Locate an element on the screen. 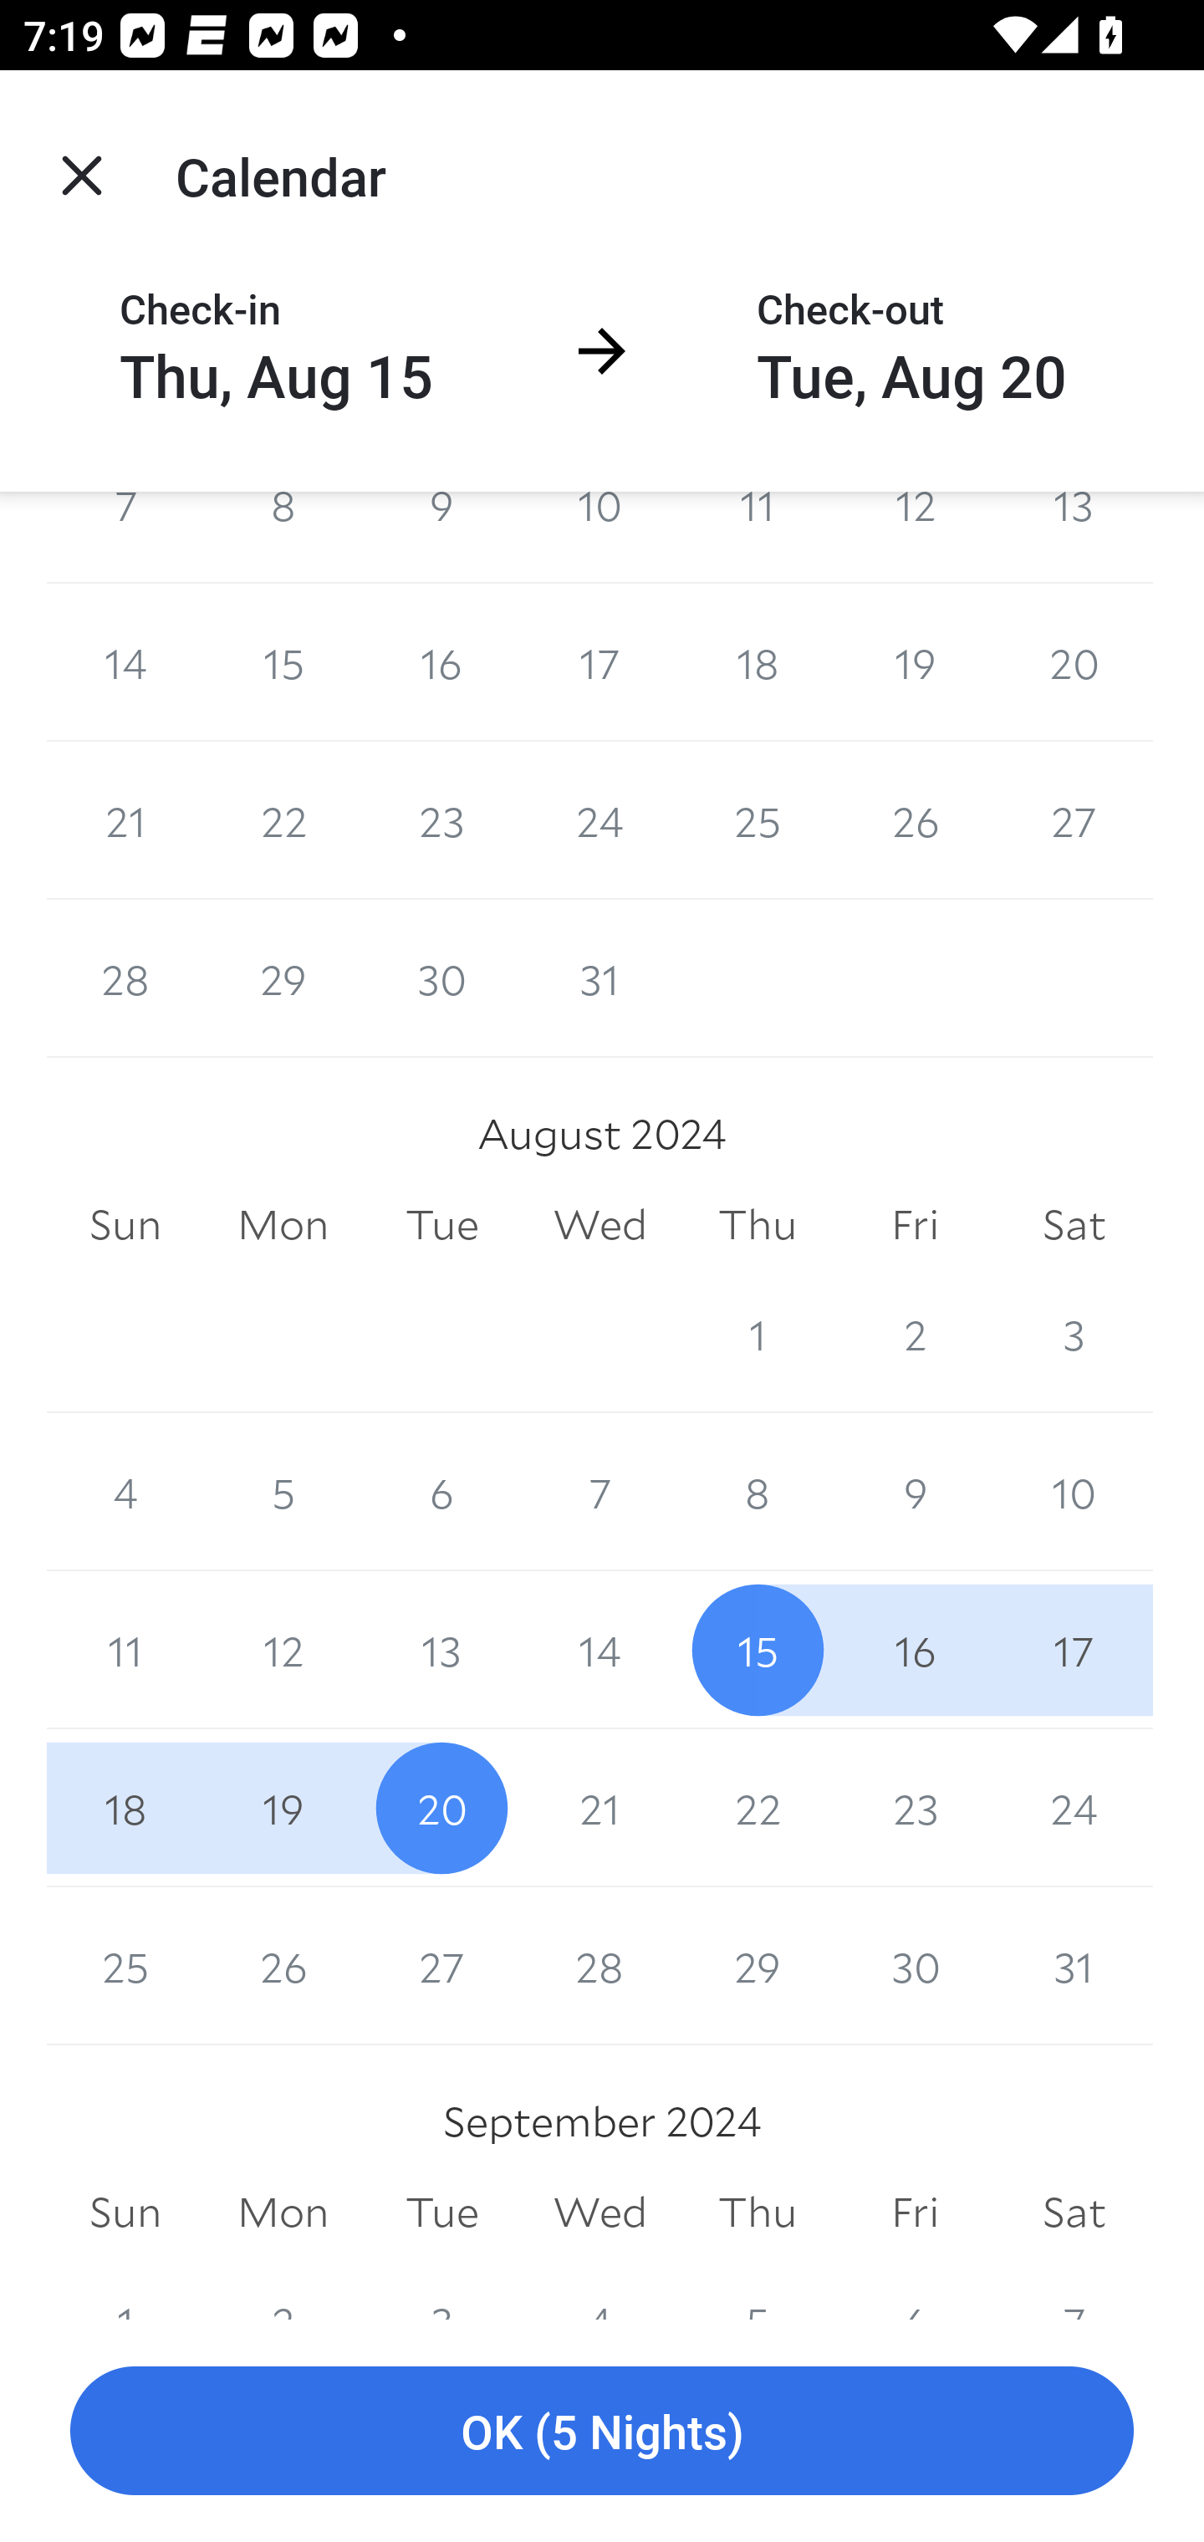 Image resolution: width=1204 pixels, height=2542 pixels. 1 1 August 2024 is located at coordinates (758, 1335).